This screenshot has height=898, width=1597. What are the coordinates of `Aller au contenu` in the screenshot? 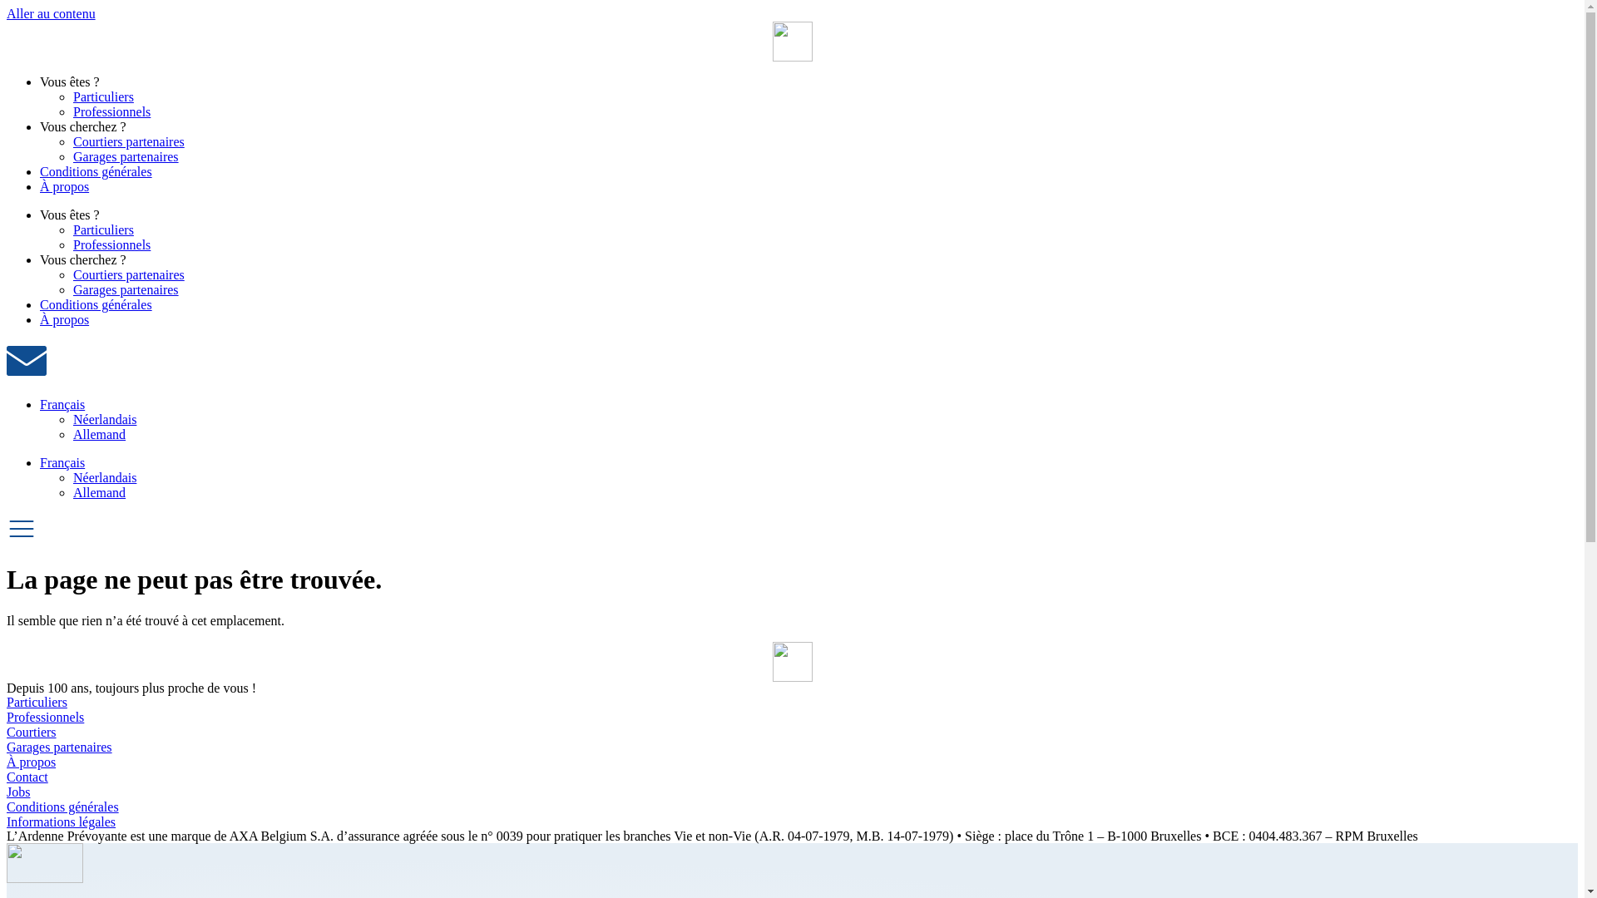 It's located at (52, 13).